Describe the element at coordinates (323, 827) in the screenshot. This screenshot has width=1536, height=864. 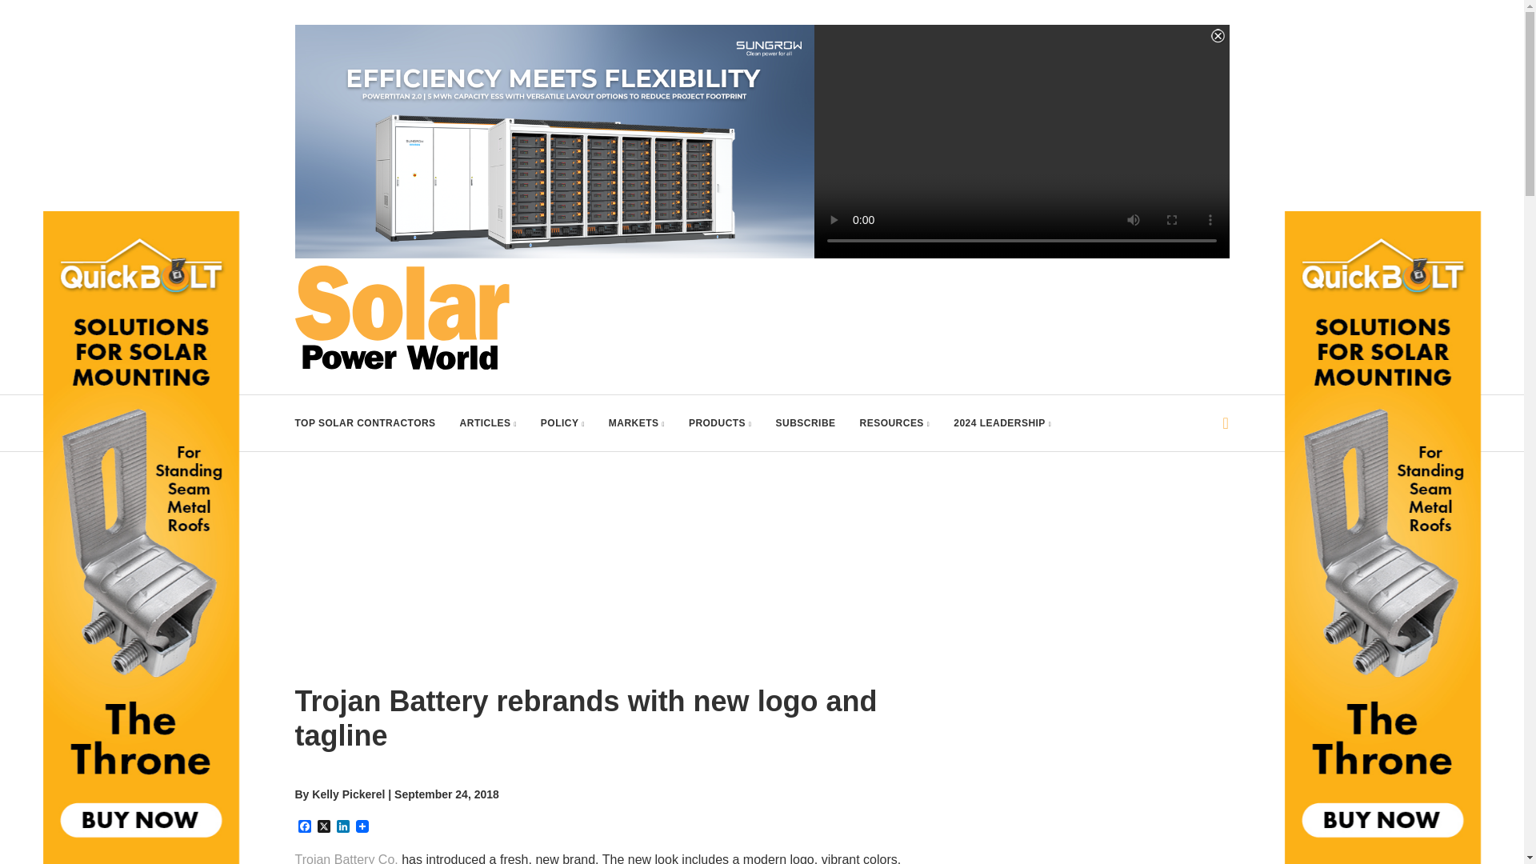
I see `X` at that location.